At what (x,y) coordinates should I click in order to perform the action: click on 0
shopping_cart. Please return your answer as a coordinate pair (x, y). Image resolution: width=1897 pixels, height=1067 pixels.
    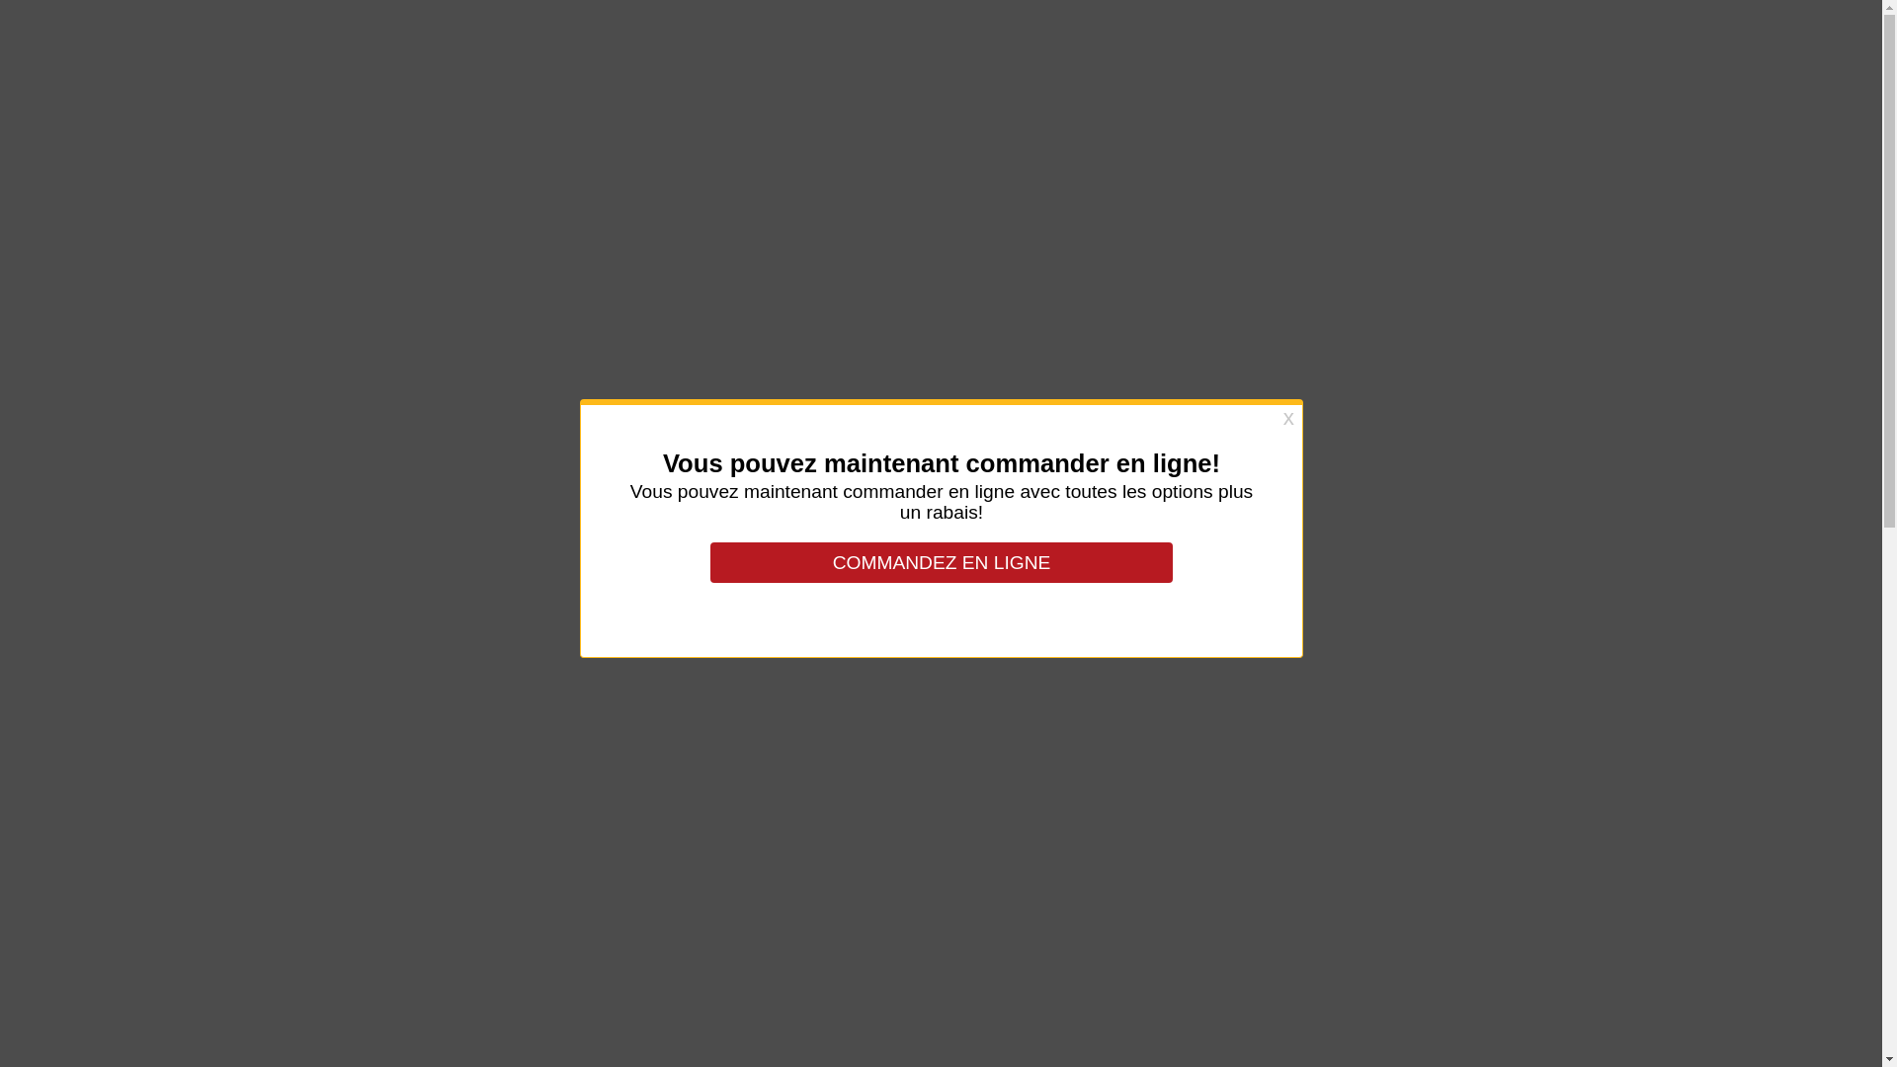
    Looking at the image, I should click on (1809, 71).